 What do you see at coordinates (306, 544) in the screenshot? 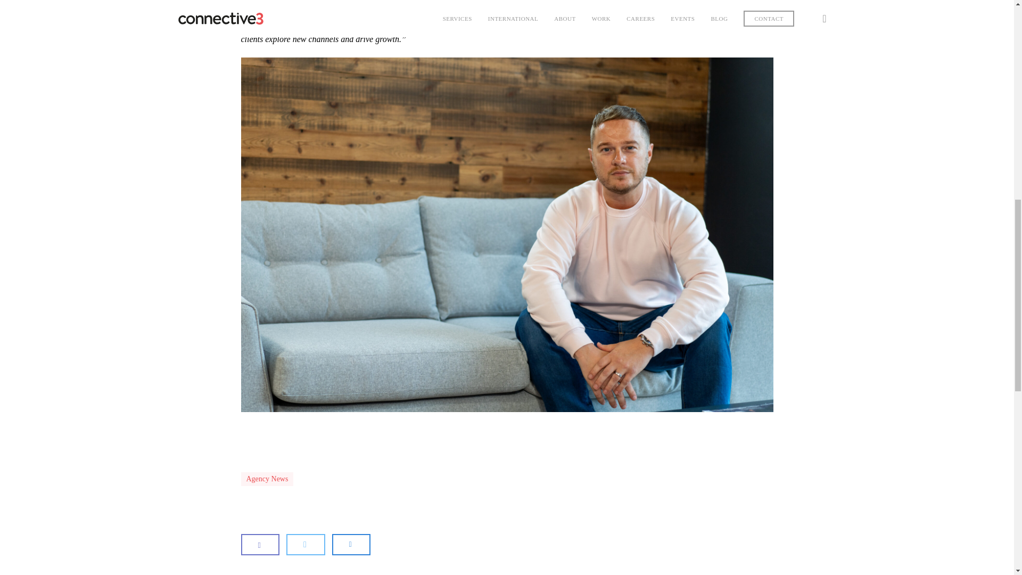
I see `Share this` at bounding box center [306, 544].